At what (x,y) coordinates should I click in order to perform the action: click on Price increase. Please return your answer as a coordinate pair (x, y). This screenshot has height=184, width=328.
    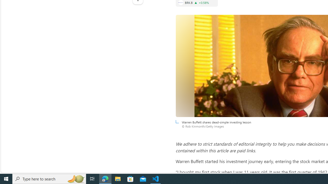
    Looking at the image, I should click on (196, 3).